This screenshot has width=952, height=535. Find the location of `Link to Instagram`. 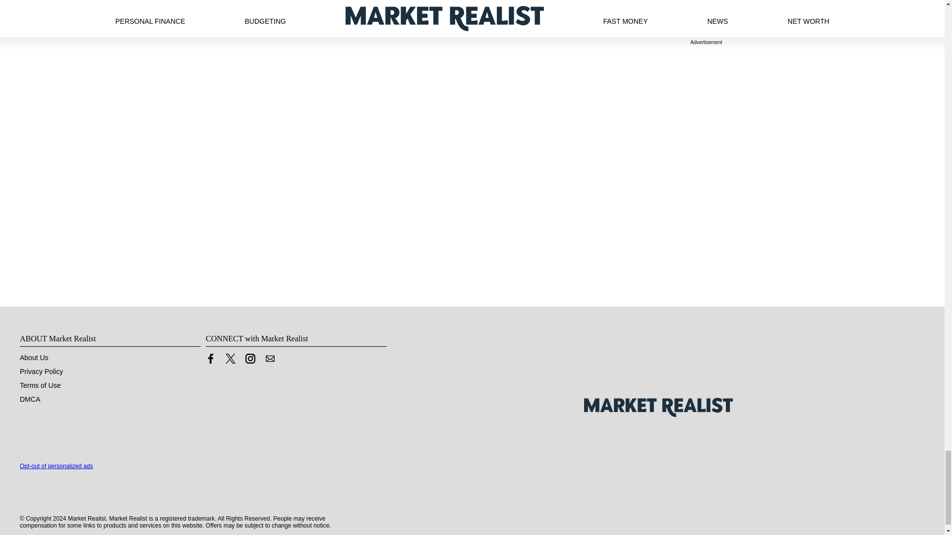

Link to Instagram is located at coordinates (250, 359).